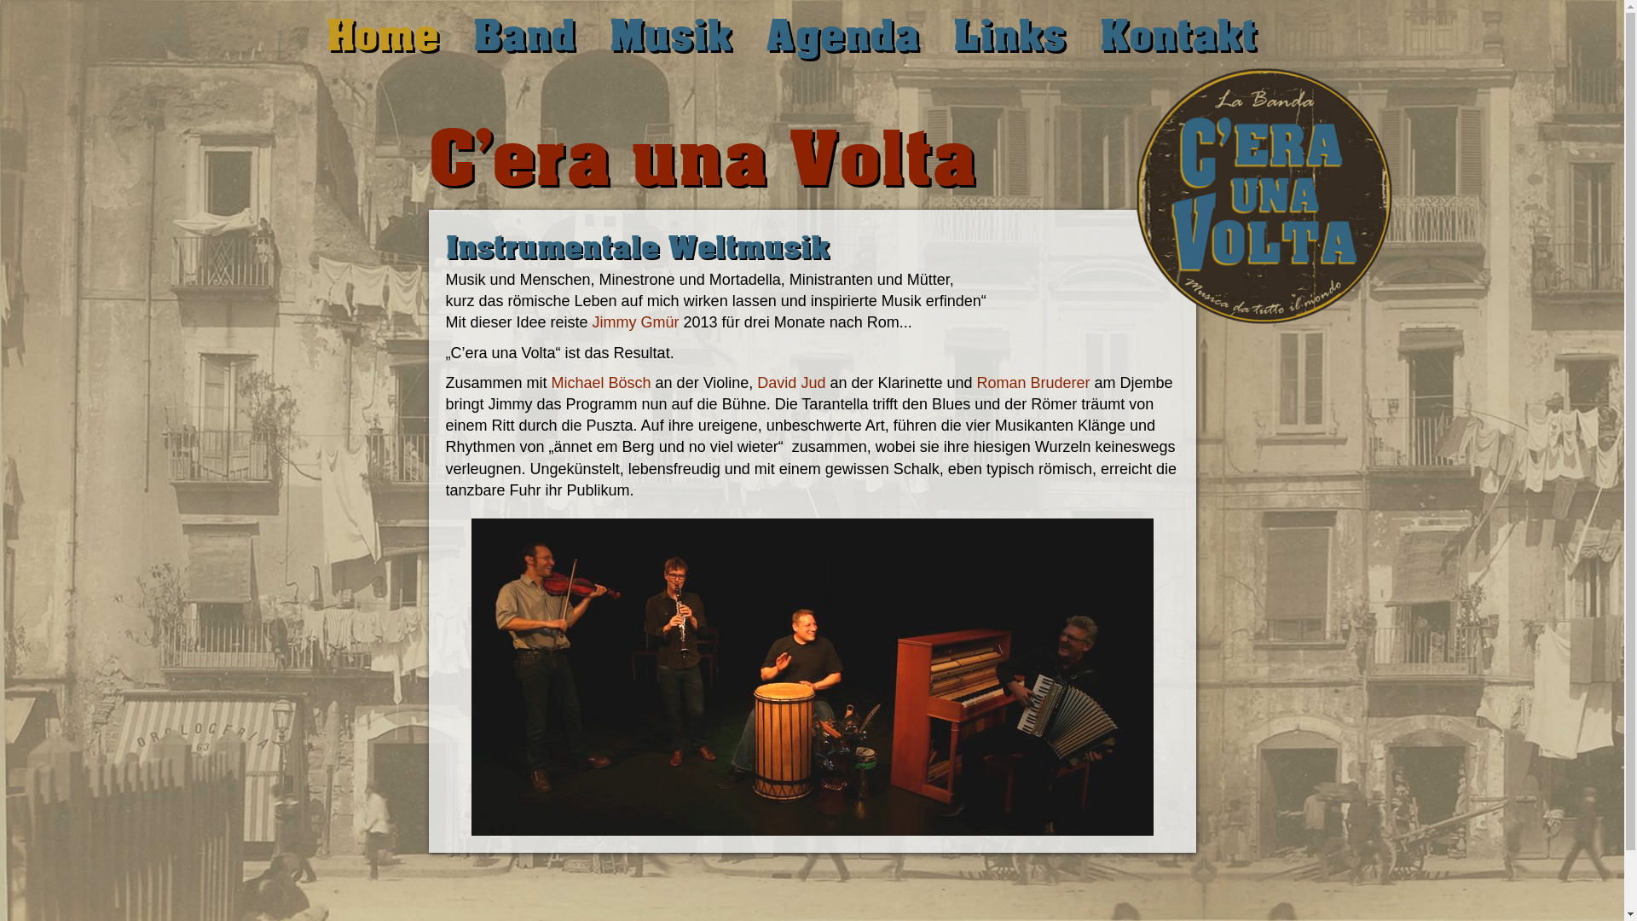  I want to click on Roman Bruderer, so click(1033, 383).